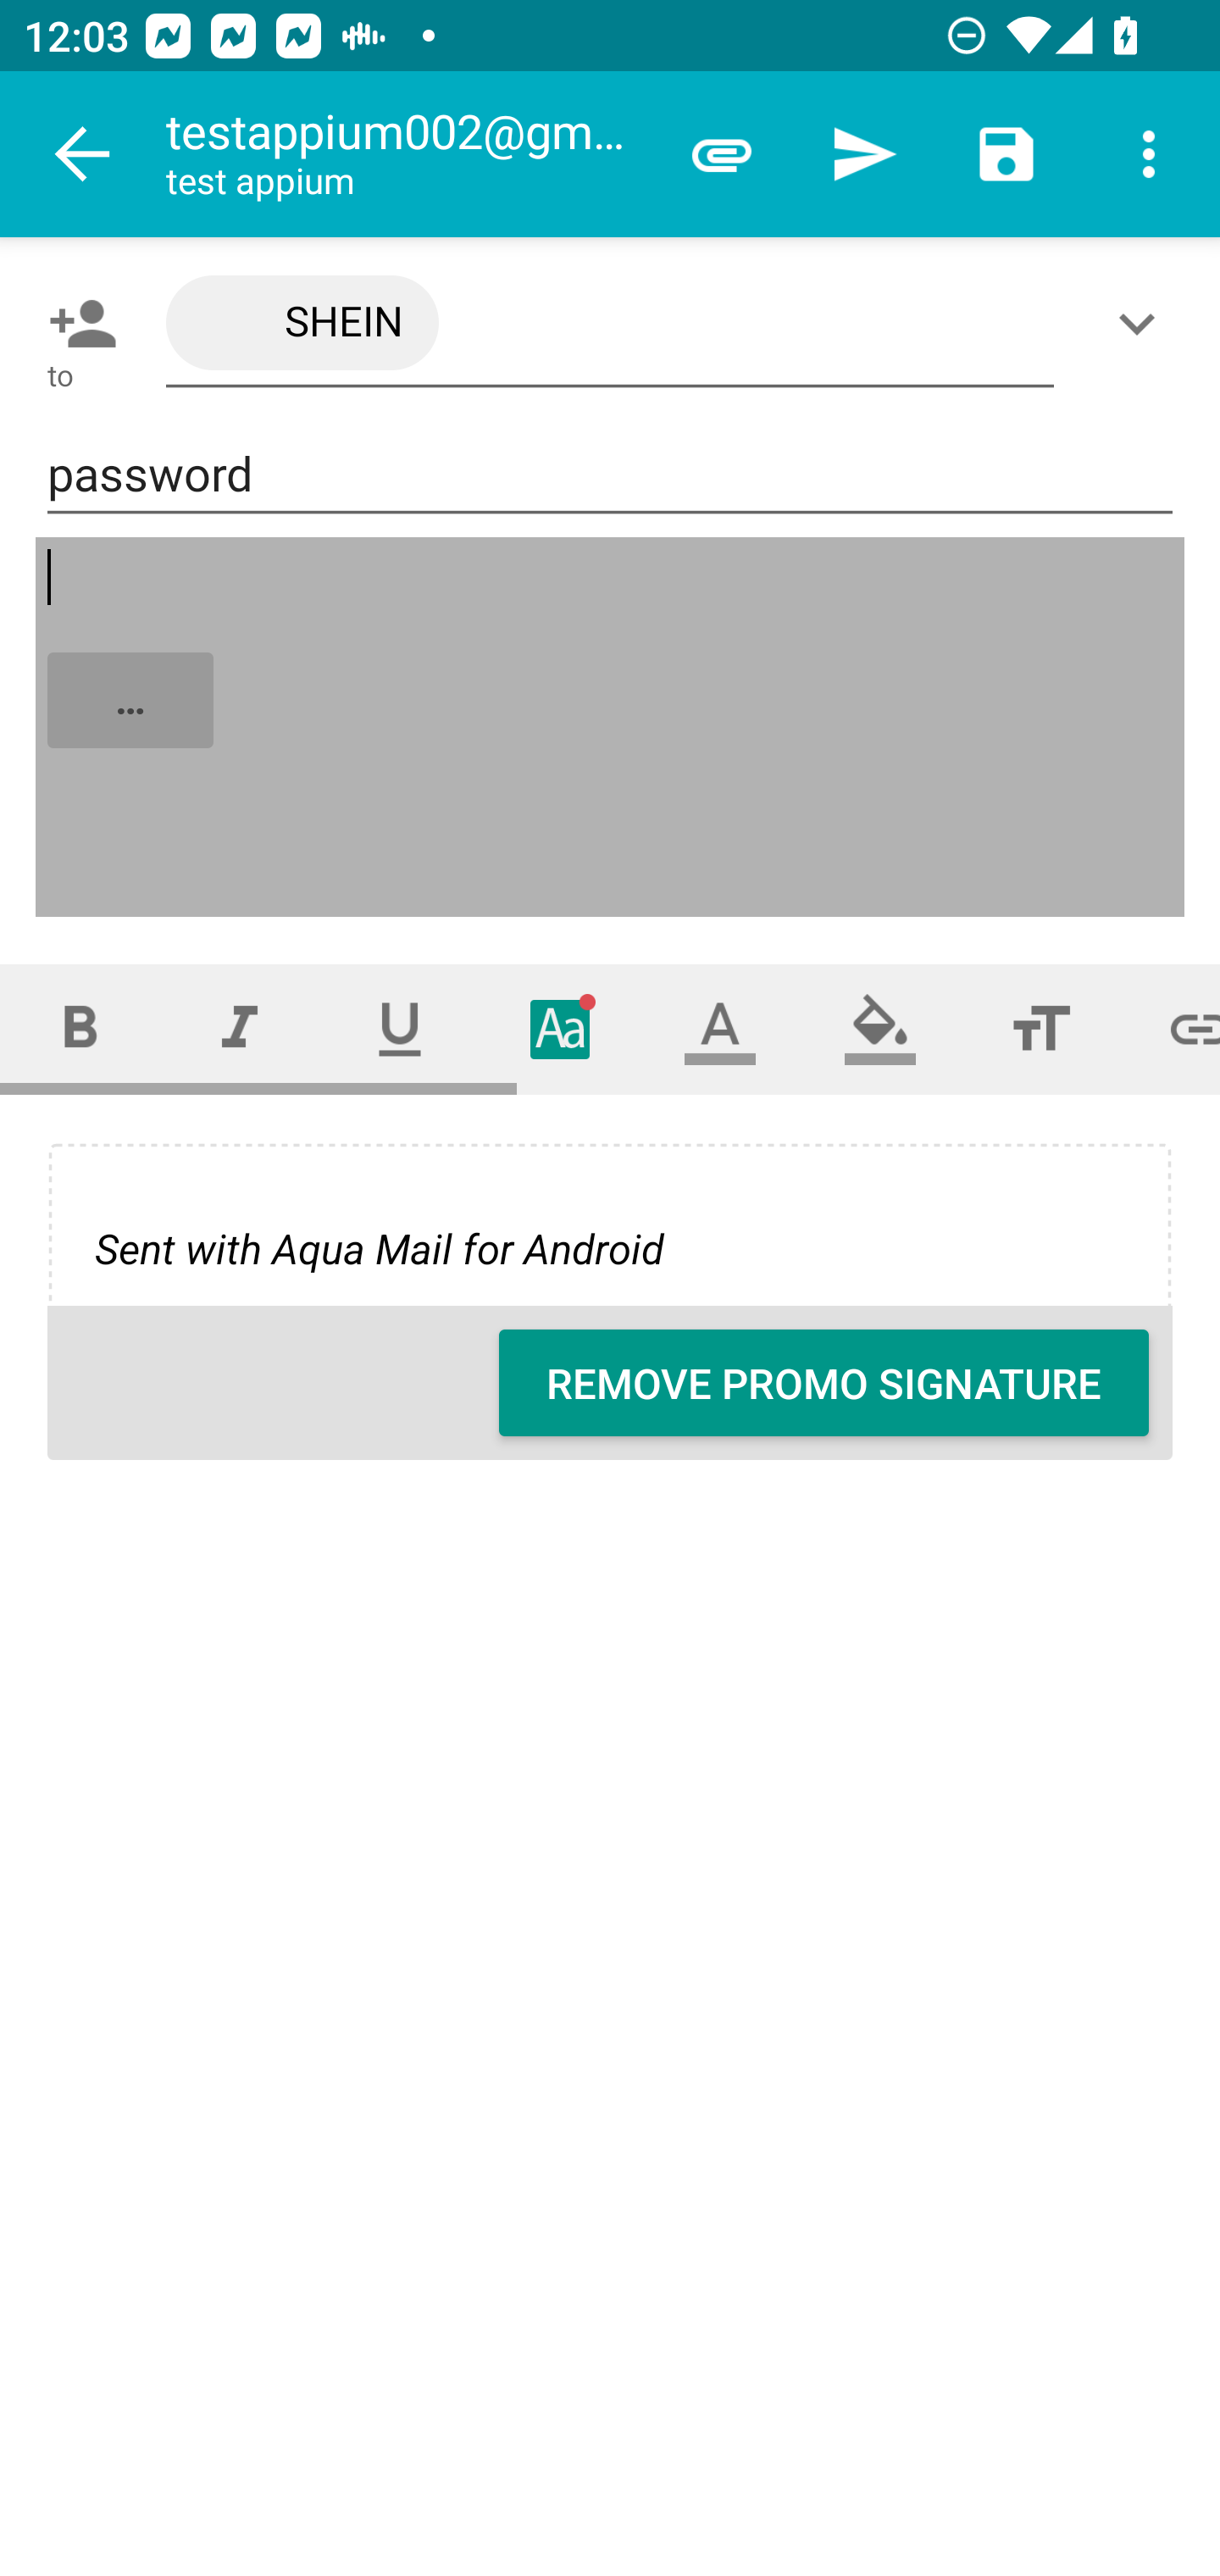 This screenshot has height=2576, width=1220. Describe the element at coordinates (83, 154) in the screenshot. I see `Navigate up` at that location.